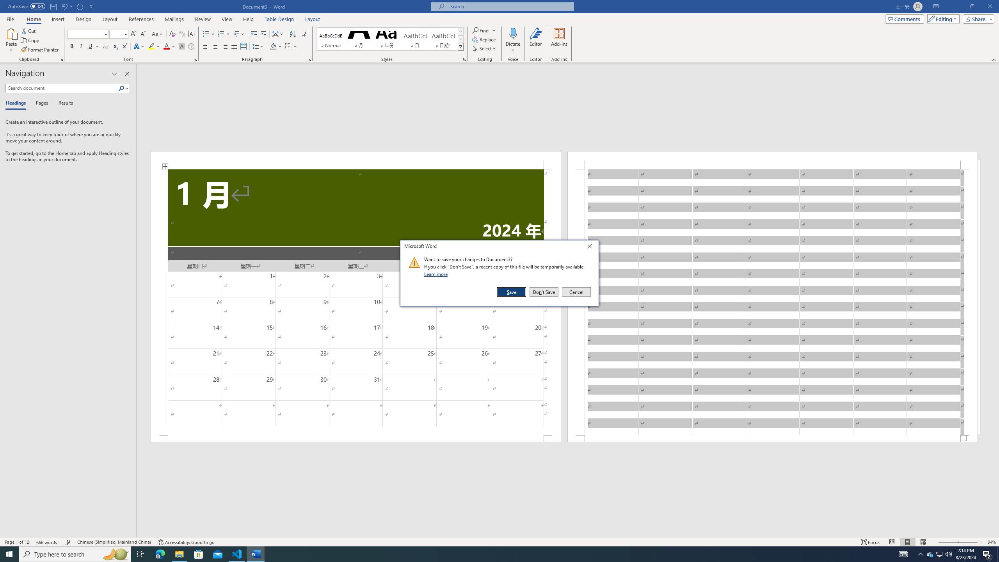 The width and height of the screenshot is (999, 562). What do you see at coordinates (41, 50) in the screenshot?
I see `Format Painter` at bounding box center [41, 50].